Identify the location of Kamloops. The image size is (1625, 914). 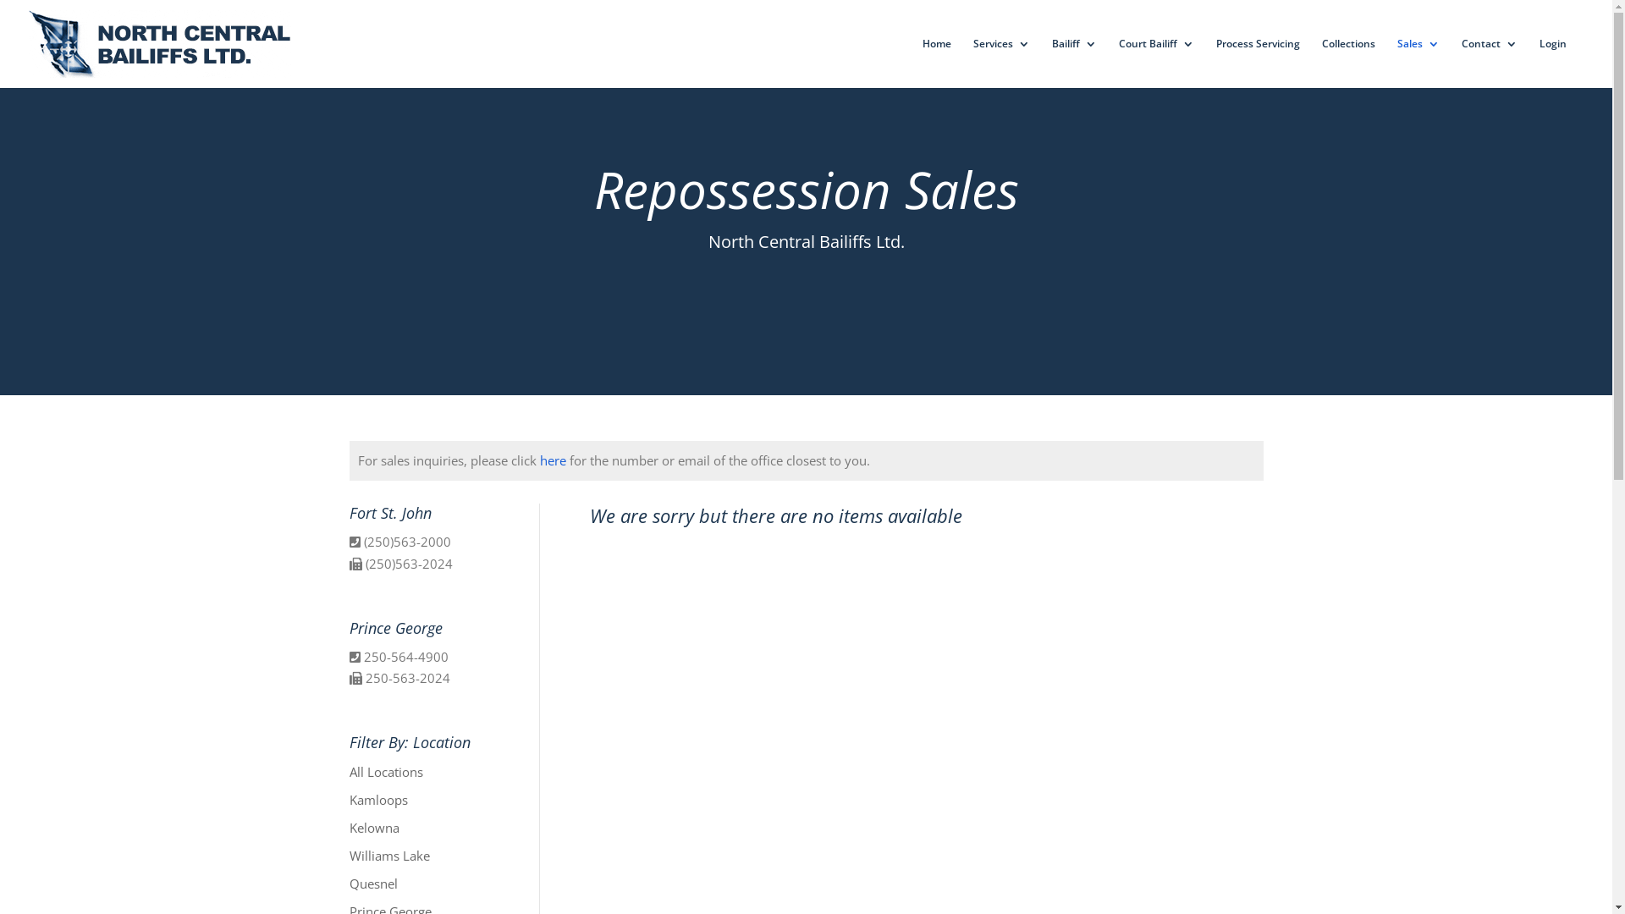
(377, 799).